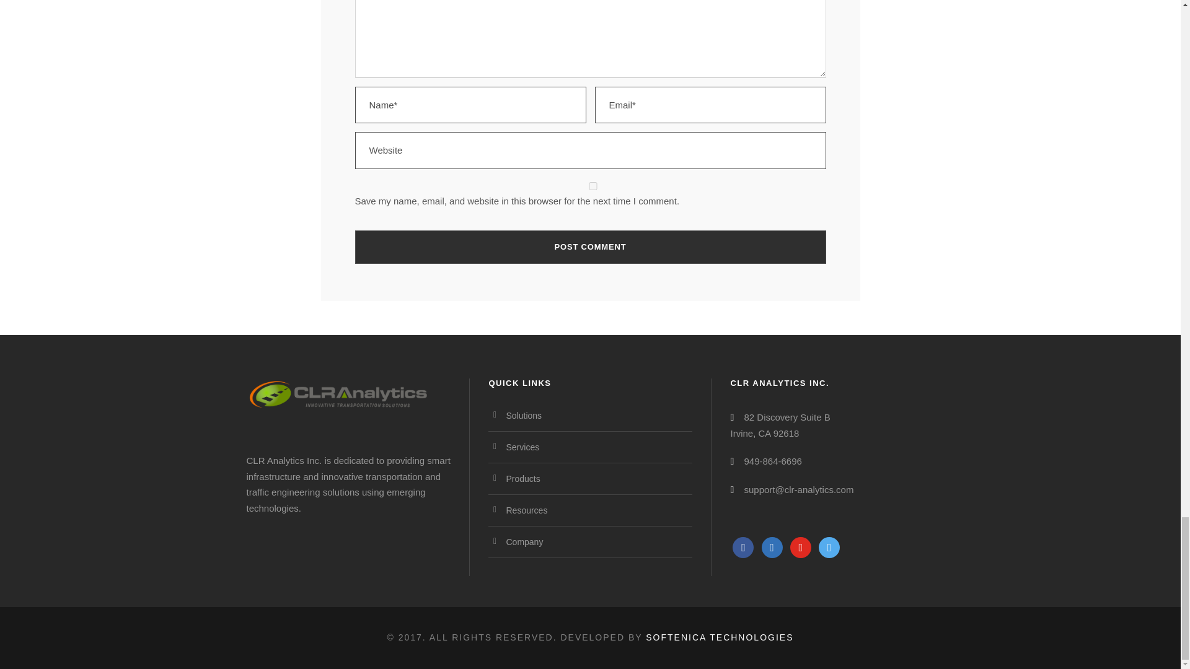  Describe the element at coordinates (772, 546) in the screenshot. I see `Twitter` at that location.